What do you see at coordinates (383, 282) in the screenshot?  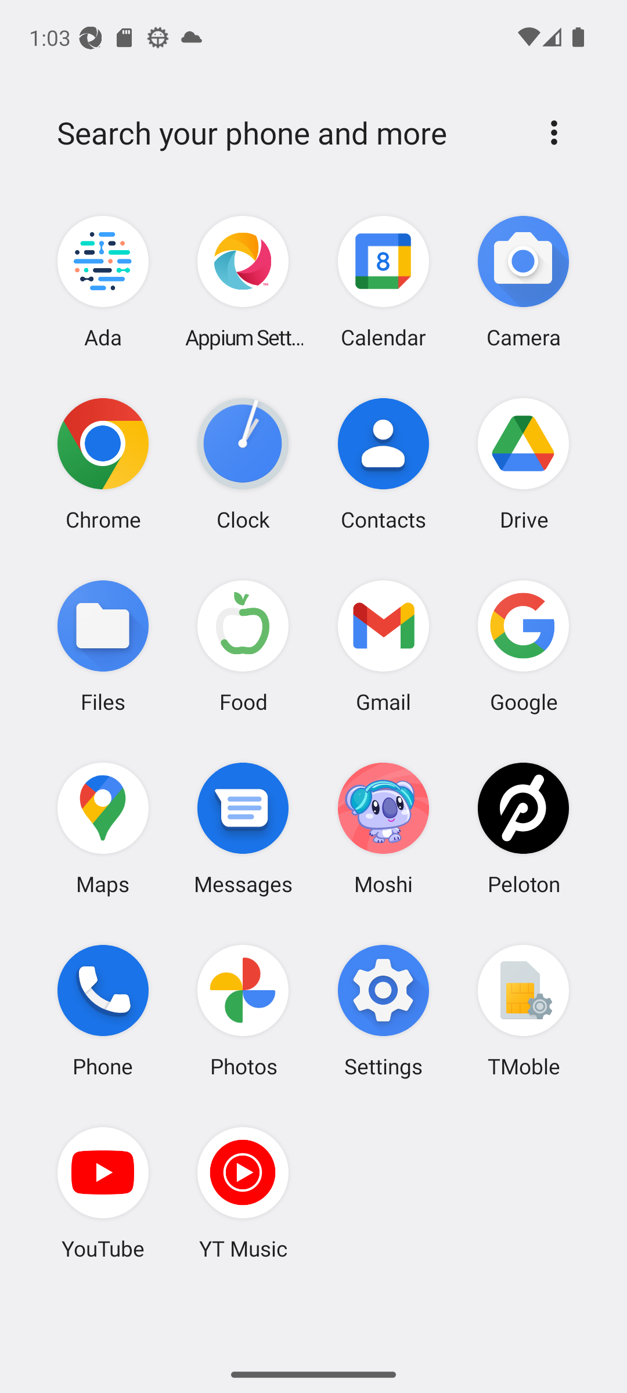 I see `Calendar` at bounding box center [383, 282].